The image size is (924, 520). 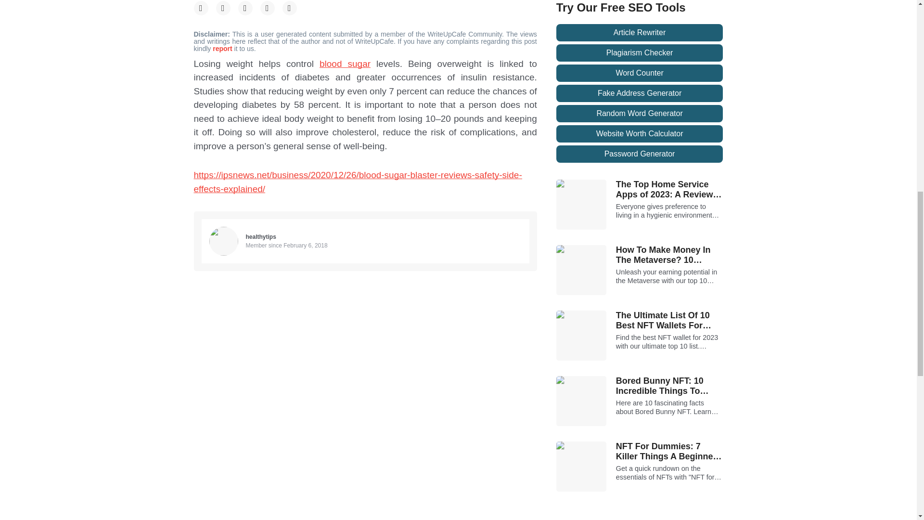 I want to click on Word Counter, so click(x=640, y=73).